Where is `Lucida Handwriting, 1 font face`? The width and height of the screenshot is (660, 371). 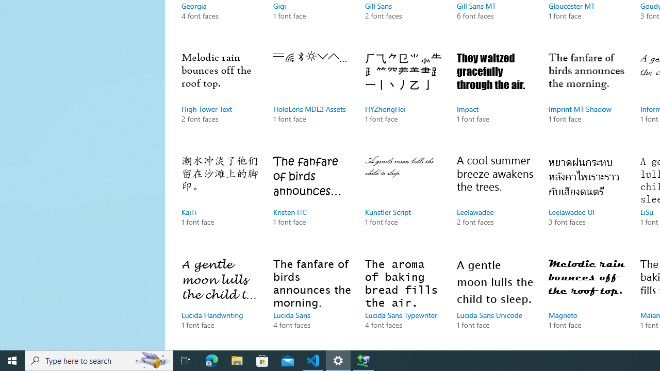
Lucida Handwriting, 1 font face is located at coordinates (220, 301).